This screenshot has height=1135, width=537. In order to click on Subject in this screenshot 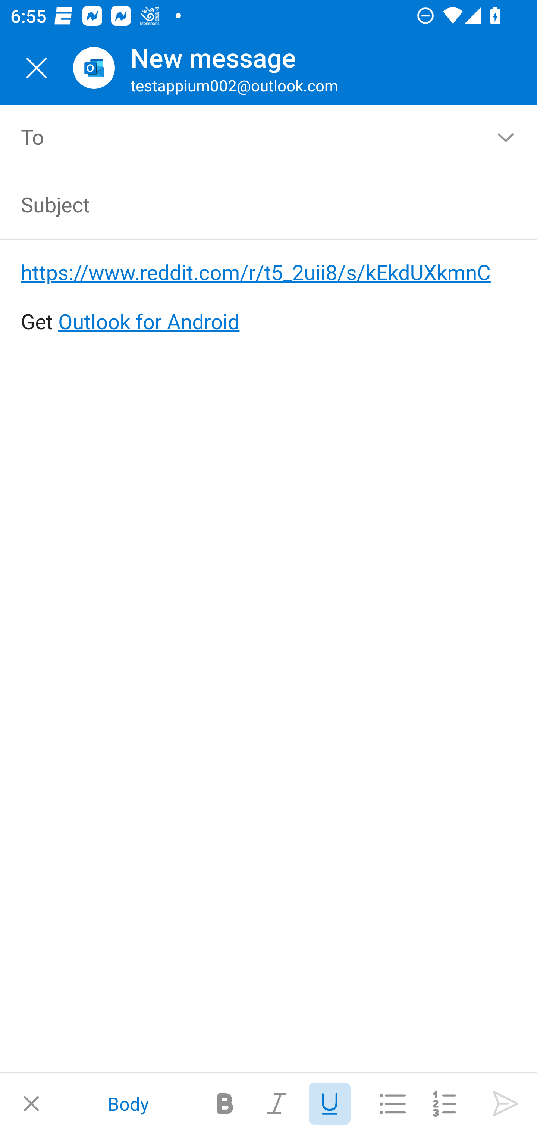, I will do `click(248, 204)`.